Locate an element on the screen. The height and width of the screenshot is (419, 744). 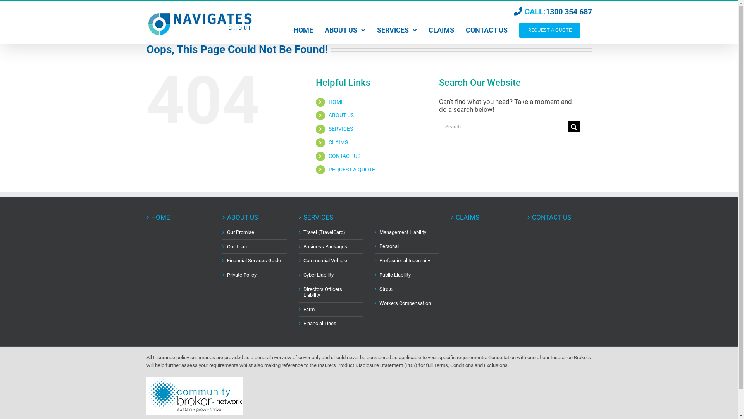
HOME is located at coordinates (336, 102).